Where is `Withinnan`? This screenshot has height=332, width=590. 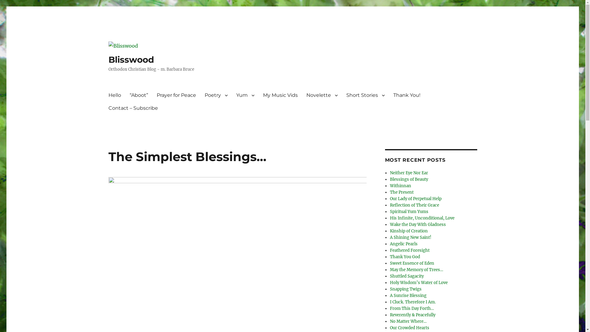 Withinnan is located at coordinates (401, 186).